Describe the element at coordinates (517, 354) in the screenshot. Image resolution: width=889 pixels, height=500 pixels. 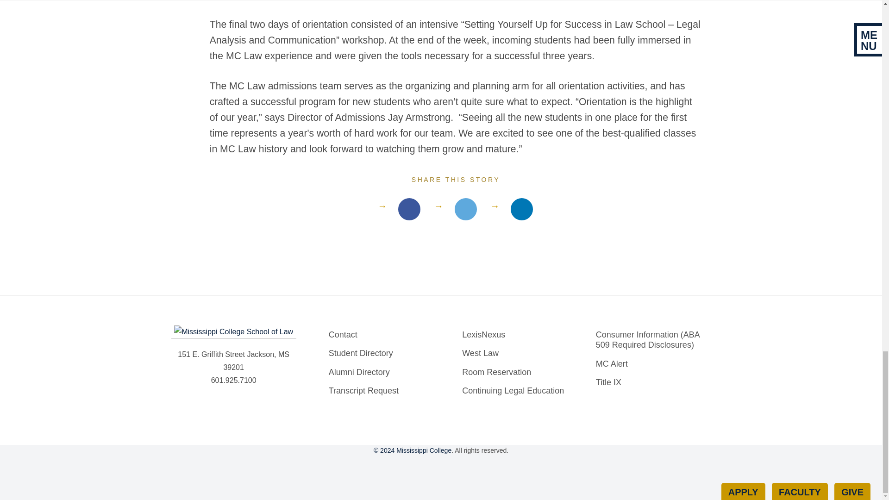
I see `West Law` at that location.